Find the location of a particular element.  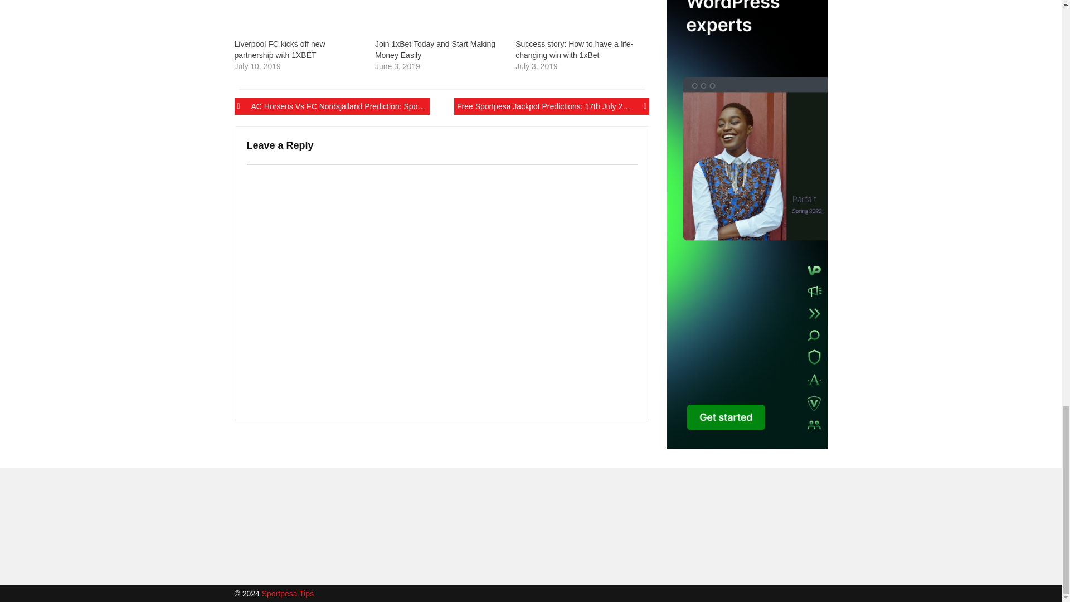

Liverpool FC kicks off new partnership with 1XBET is located at coordinates (280, 49).